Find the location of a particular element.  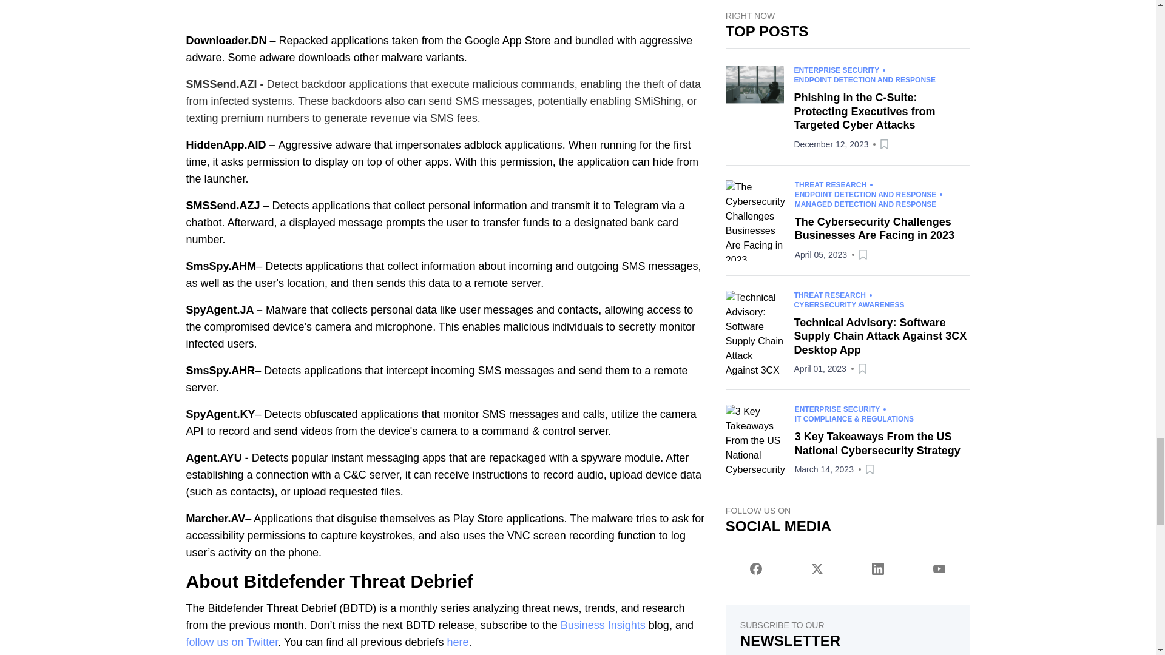

here is located at coordinates (457, 642).